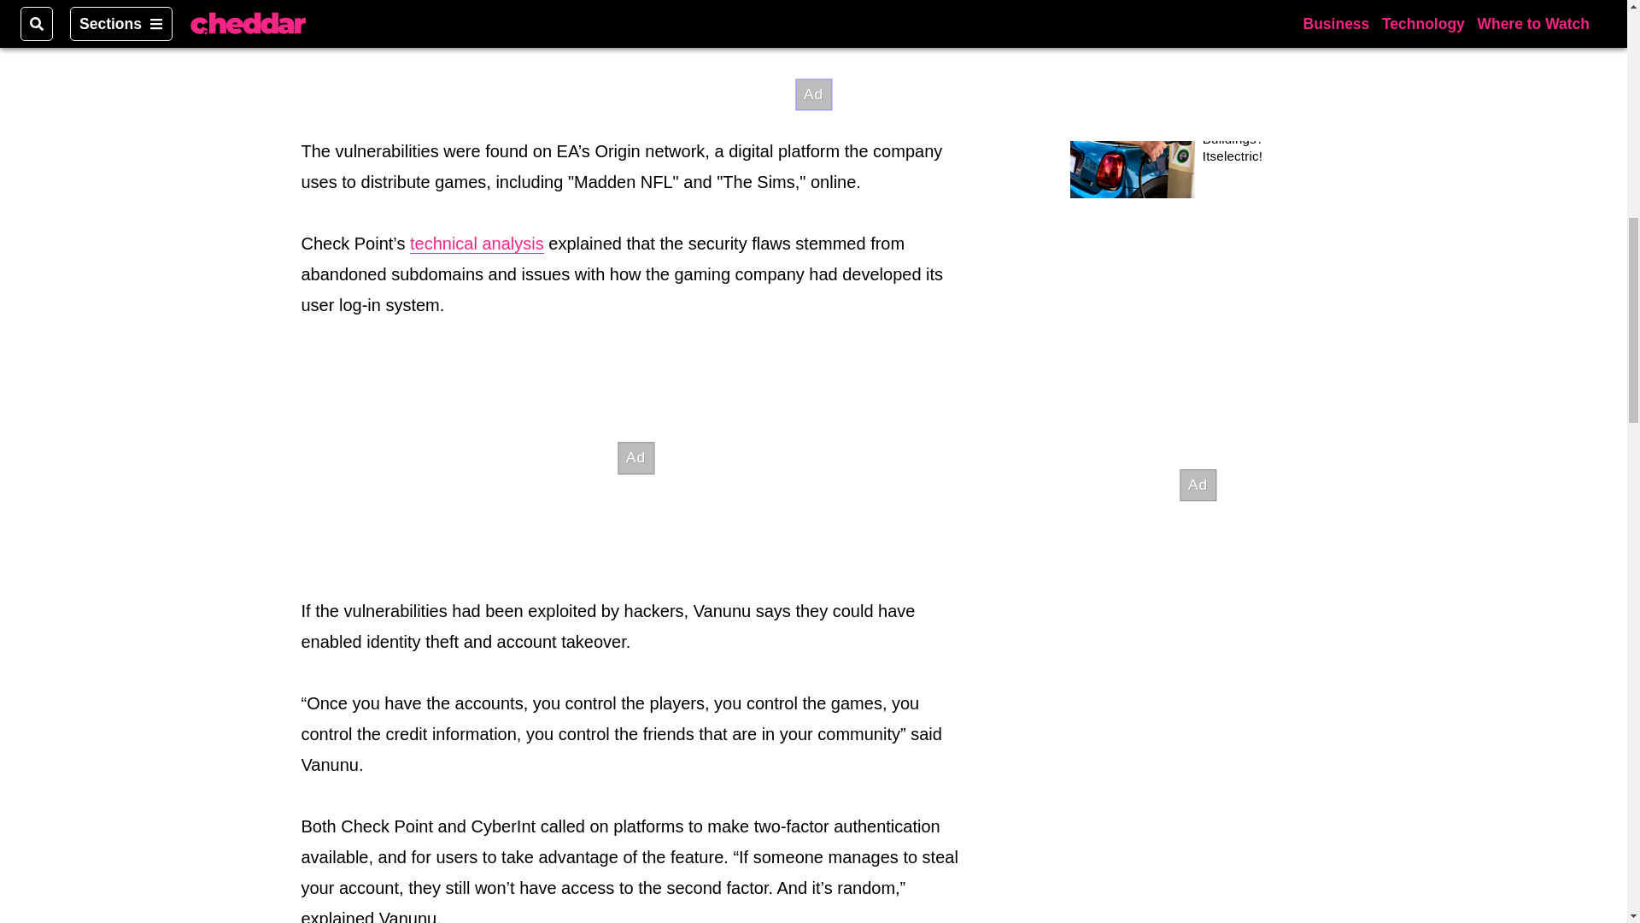  I want to click on 3rd party ad content, so click(635, 7).